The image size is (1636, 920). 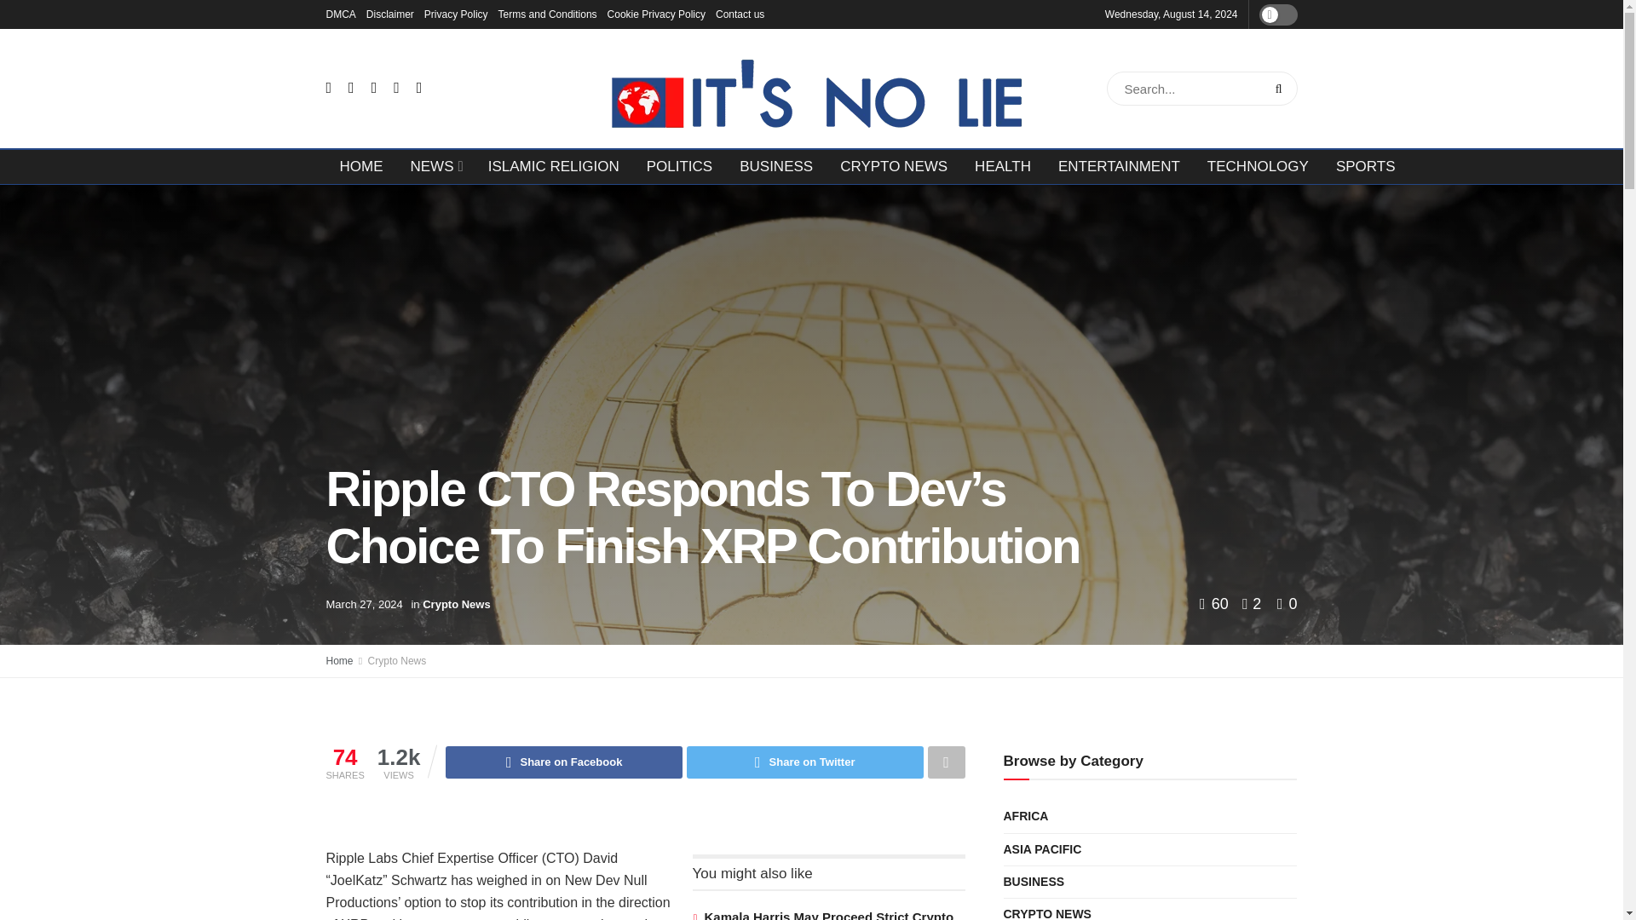 I want to click on Disclaimer, so click(x=390, y=14).